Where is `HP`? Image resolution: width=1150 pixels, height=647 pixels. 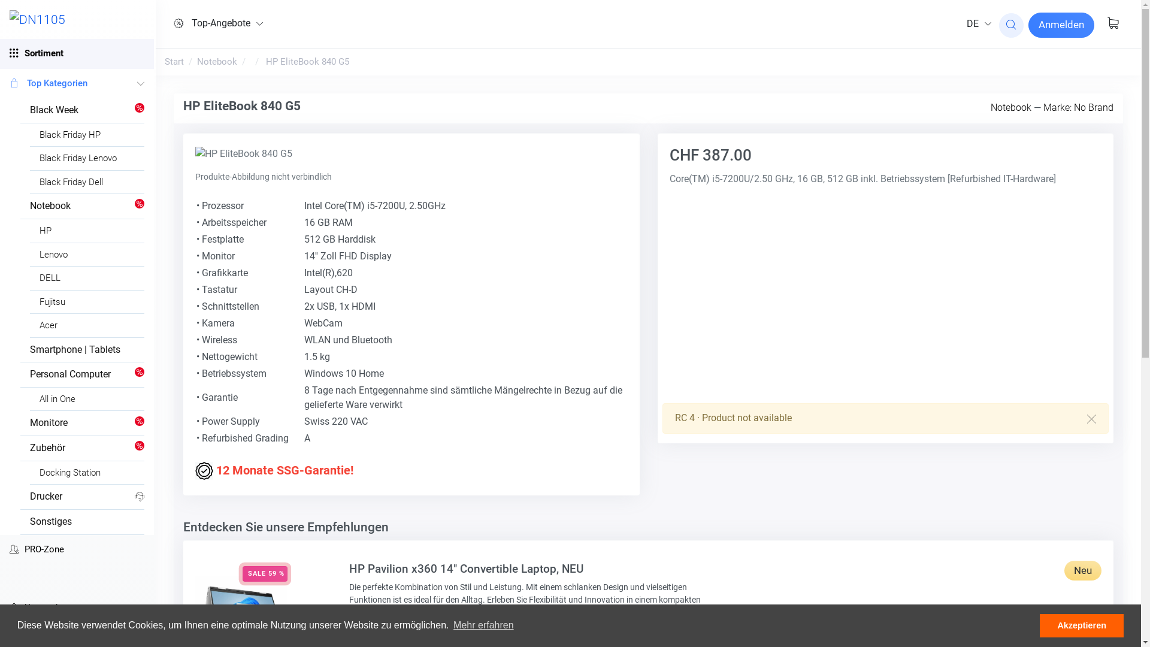
HP is located at coordinates (87, 231).